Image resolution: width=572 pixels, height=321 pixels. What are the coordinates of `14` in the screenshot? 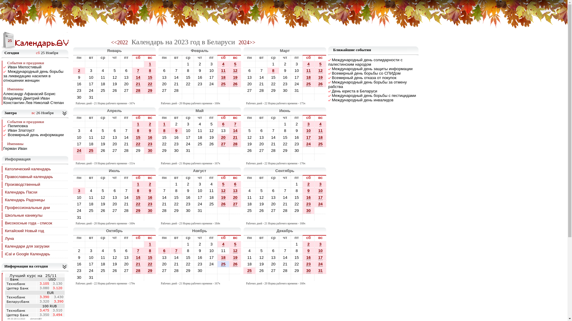 It's located at (138, 258).